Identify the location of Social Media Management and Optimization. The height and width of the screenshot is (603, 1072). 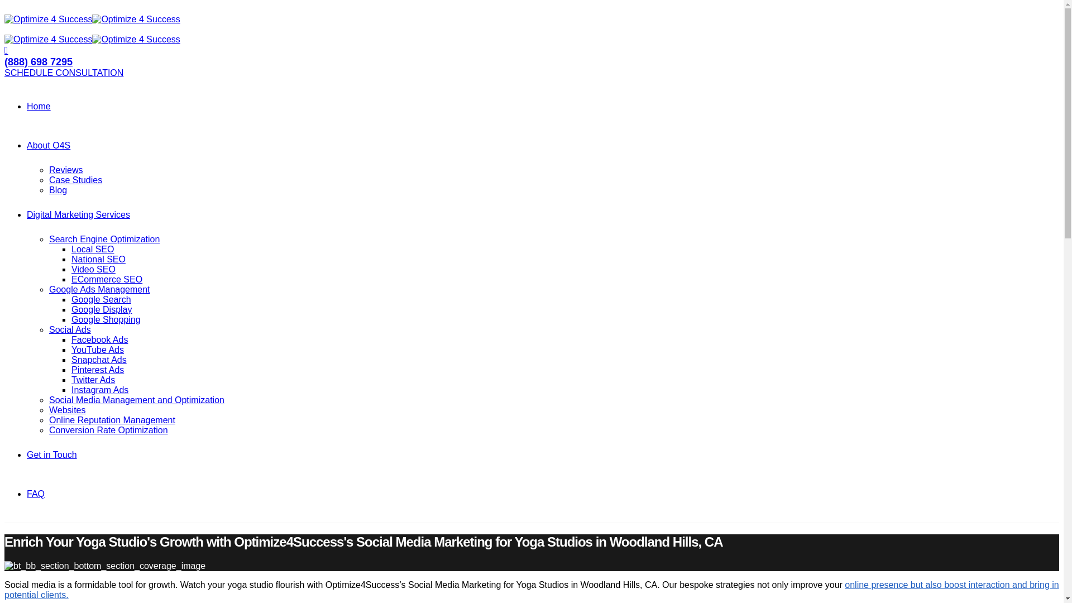
(136, 400).